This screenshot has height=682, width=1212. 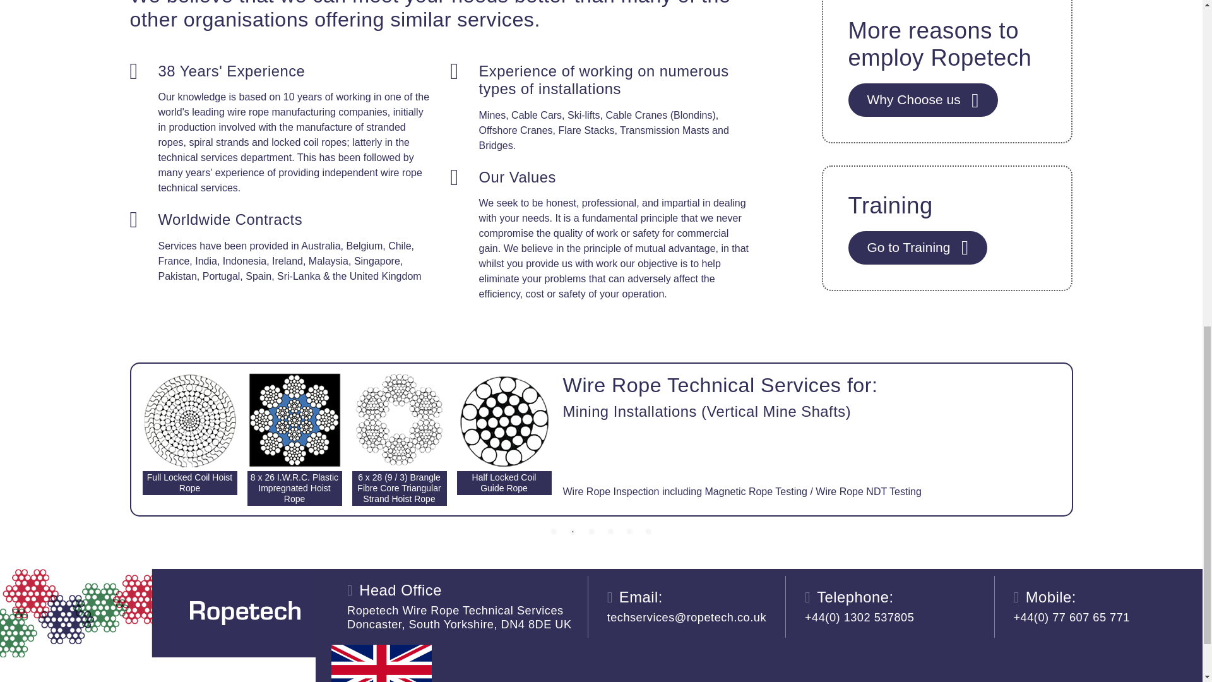 I want to click on Why Choose us  , so click(x=923, y=100).